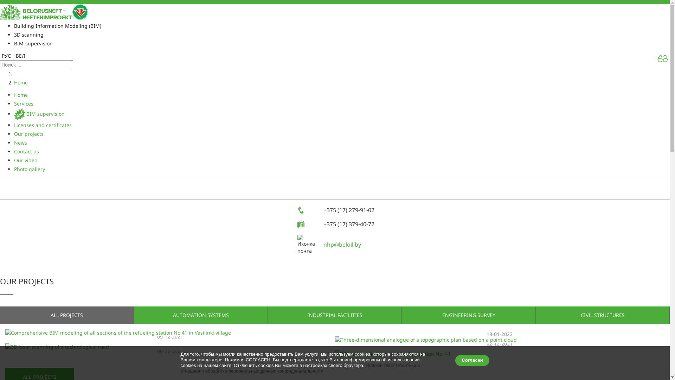 The height and width of the screenshot is (380, 675). What do you see at coordinates (26, 160) in the screenshot?
I see `Our video` at bounding box center [26, 160].